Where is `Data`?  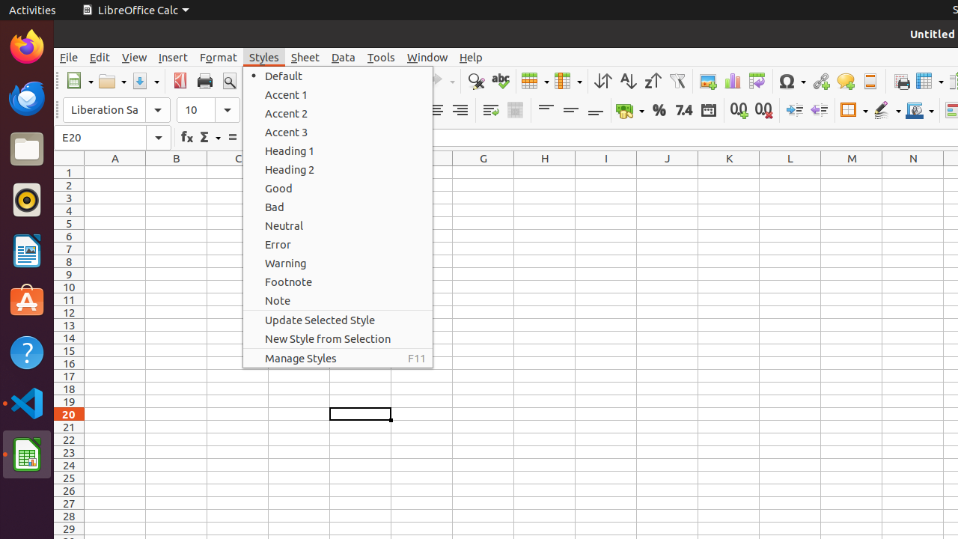
Data is located at coordinates (344, 57).